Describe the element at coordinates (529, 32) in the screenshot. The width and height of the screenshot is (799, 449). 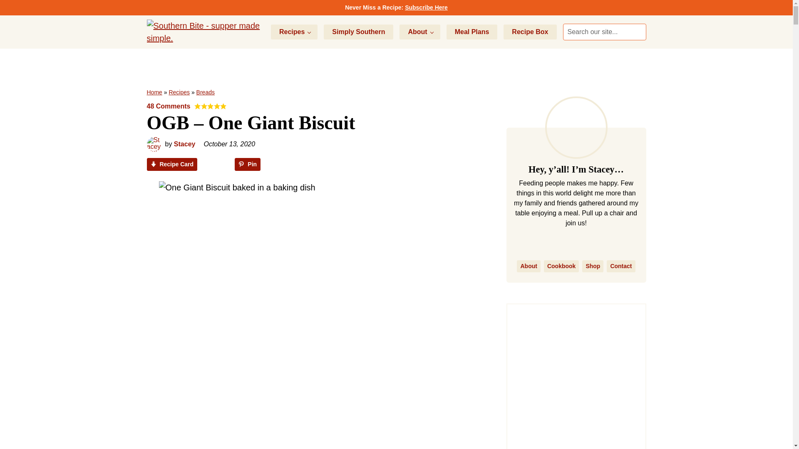
I see `Recipe Box` at that location.